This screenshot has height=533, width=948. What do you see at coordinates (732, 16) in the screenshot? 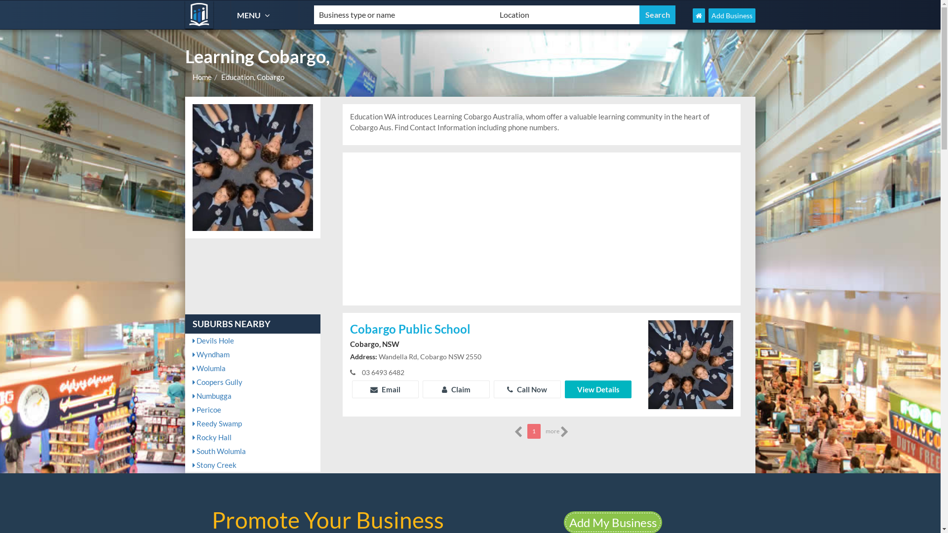
I see `Add Business` at bounding box center [732, 16].